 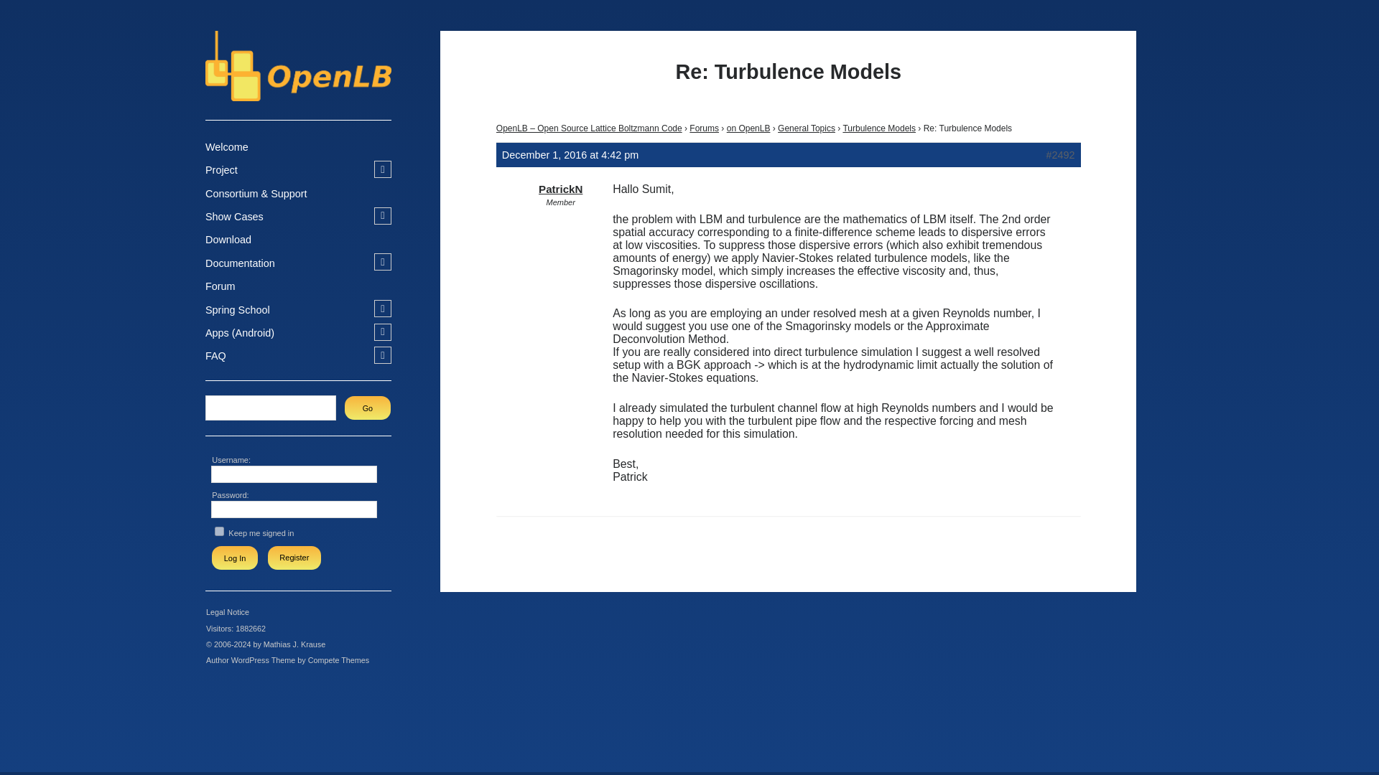 What do you see at coordinates (219, 531) in the screenshot?
I see `forever` at bounding box center [219, 531].